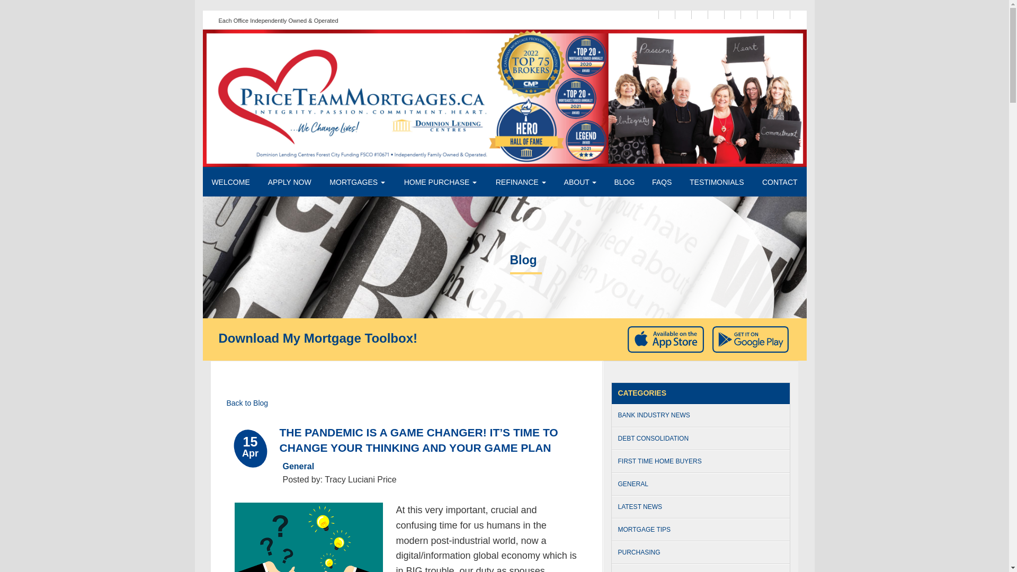  I want to click on APPLY NOW, so click(289, 182).